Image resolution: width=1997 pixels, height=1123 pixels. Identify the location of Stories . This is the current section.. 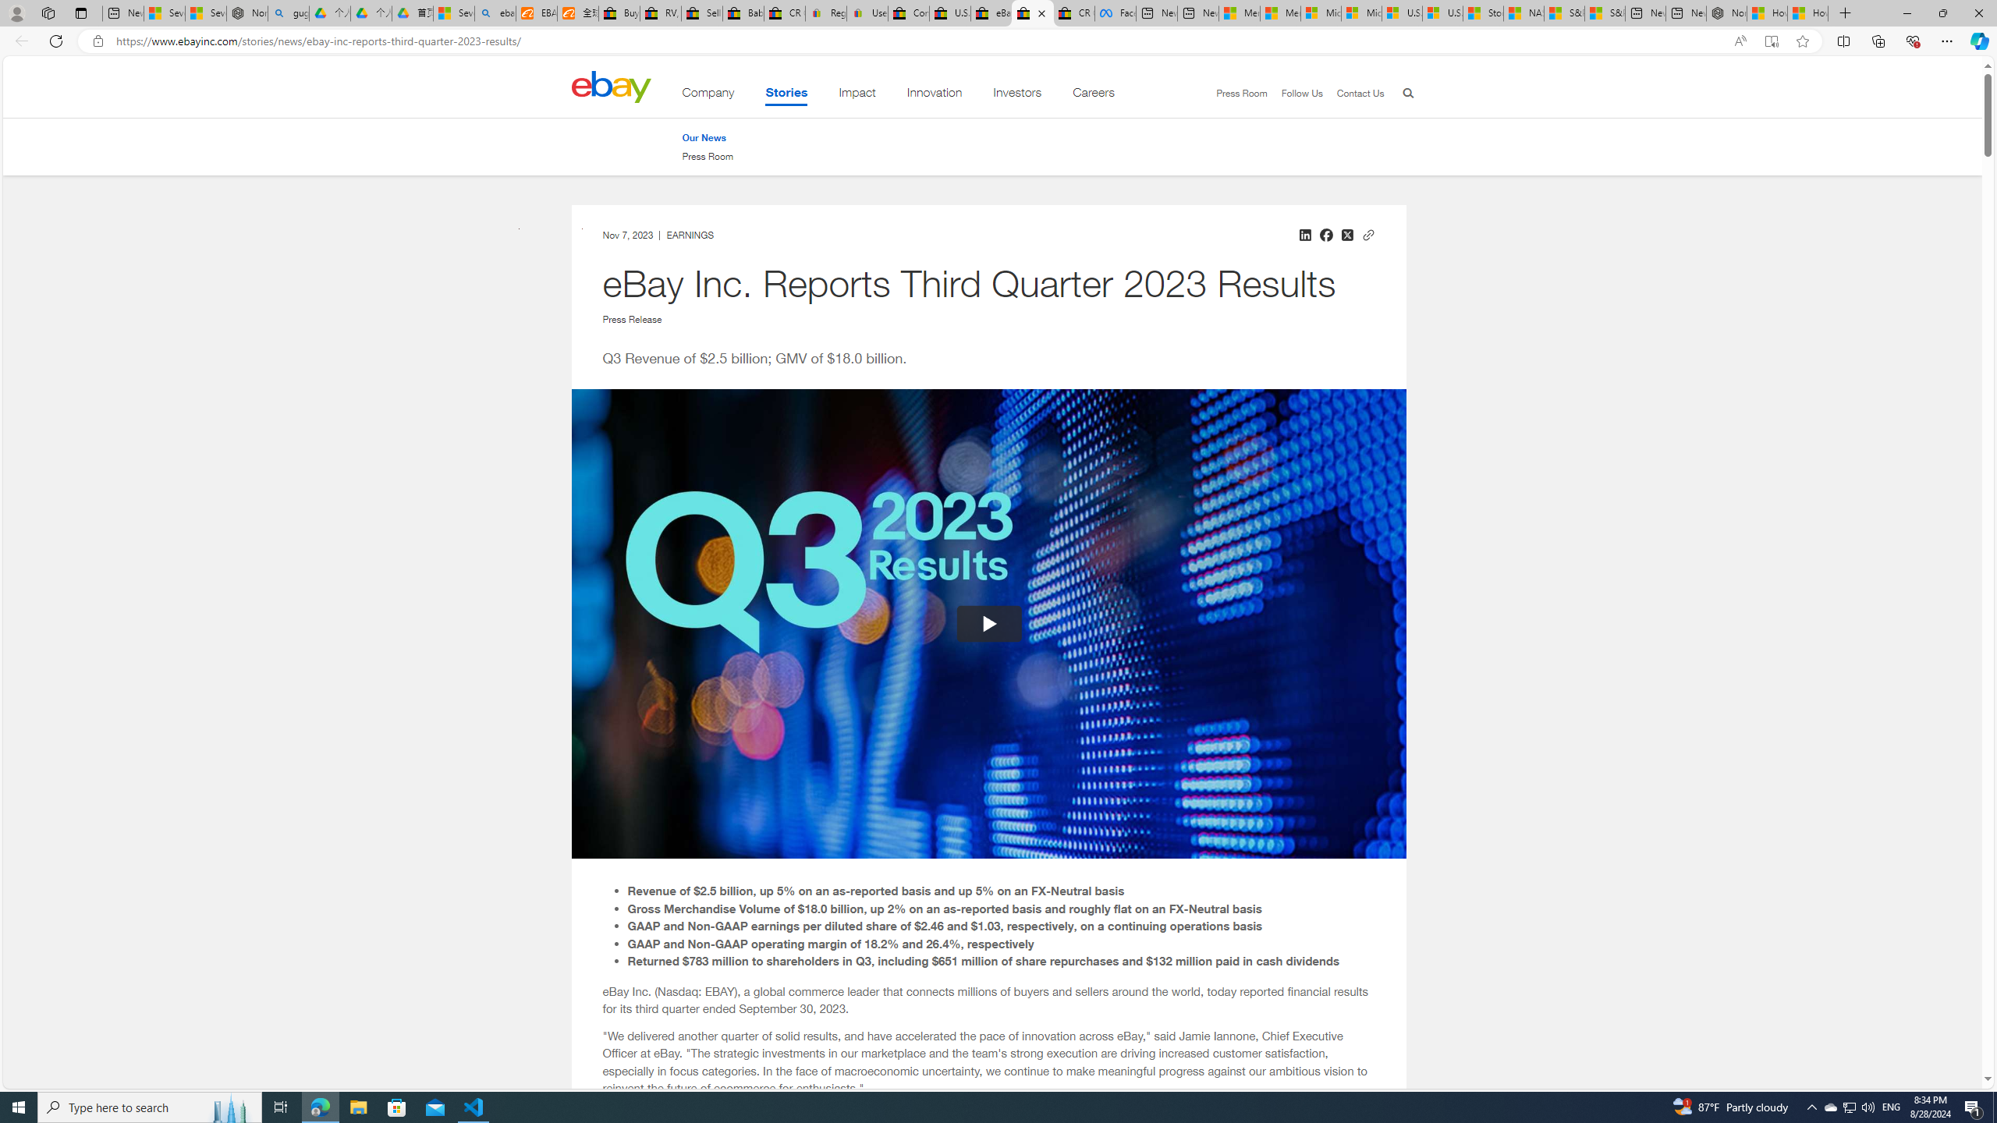
(786, 95).